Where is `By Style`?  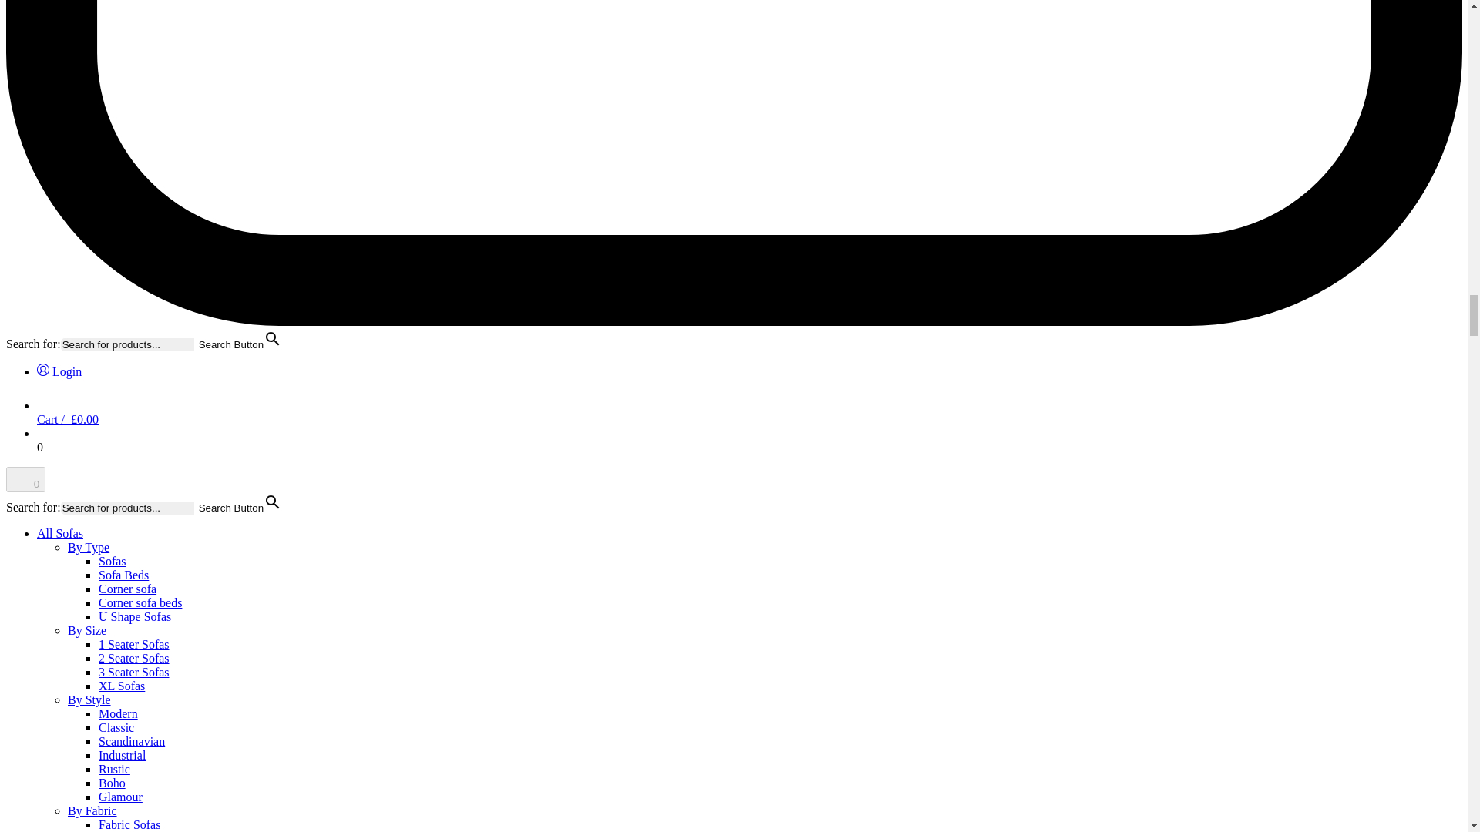
By Style is located at coordinates (89, 699).